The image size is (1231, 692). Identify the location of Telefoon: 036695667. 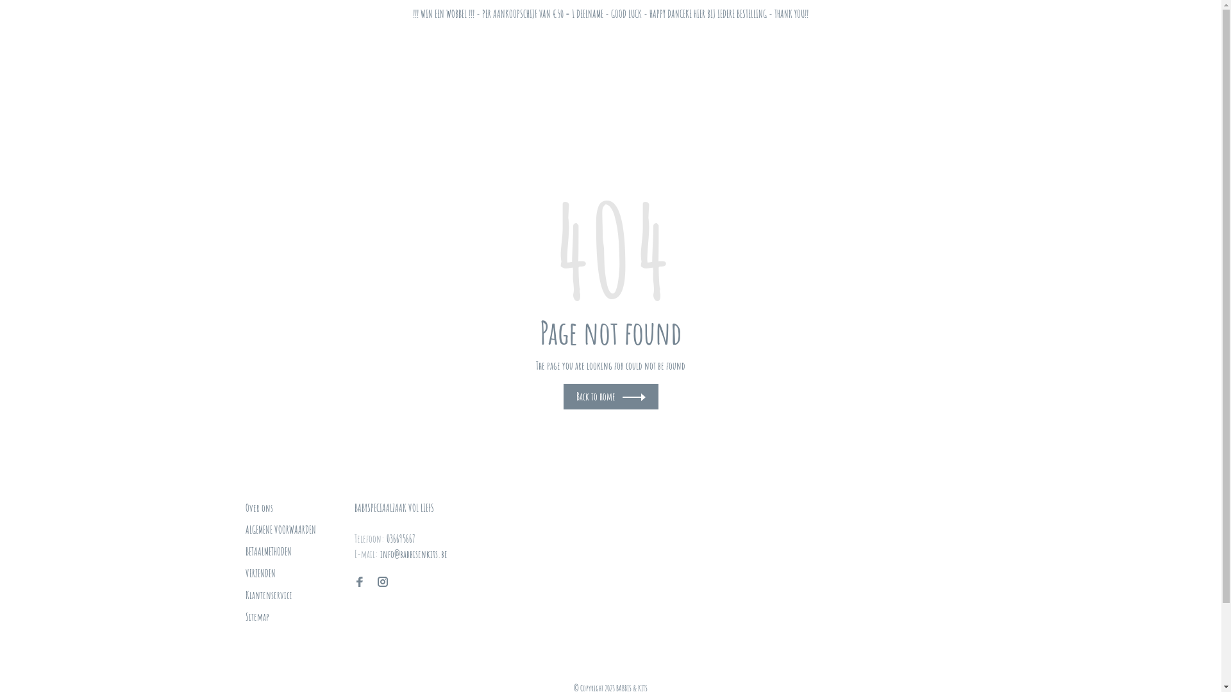
(385, 539).